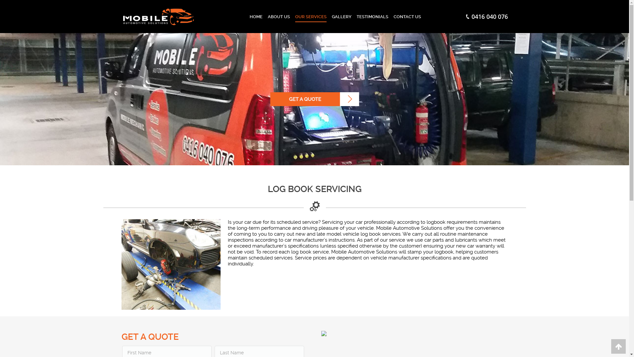 The height and width of the screenshot is (357, 634). Describe the element at coordinates (372, 17) in the screenshot. I see `TESTIMONIALS` at that location.